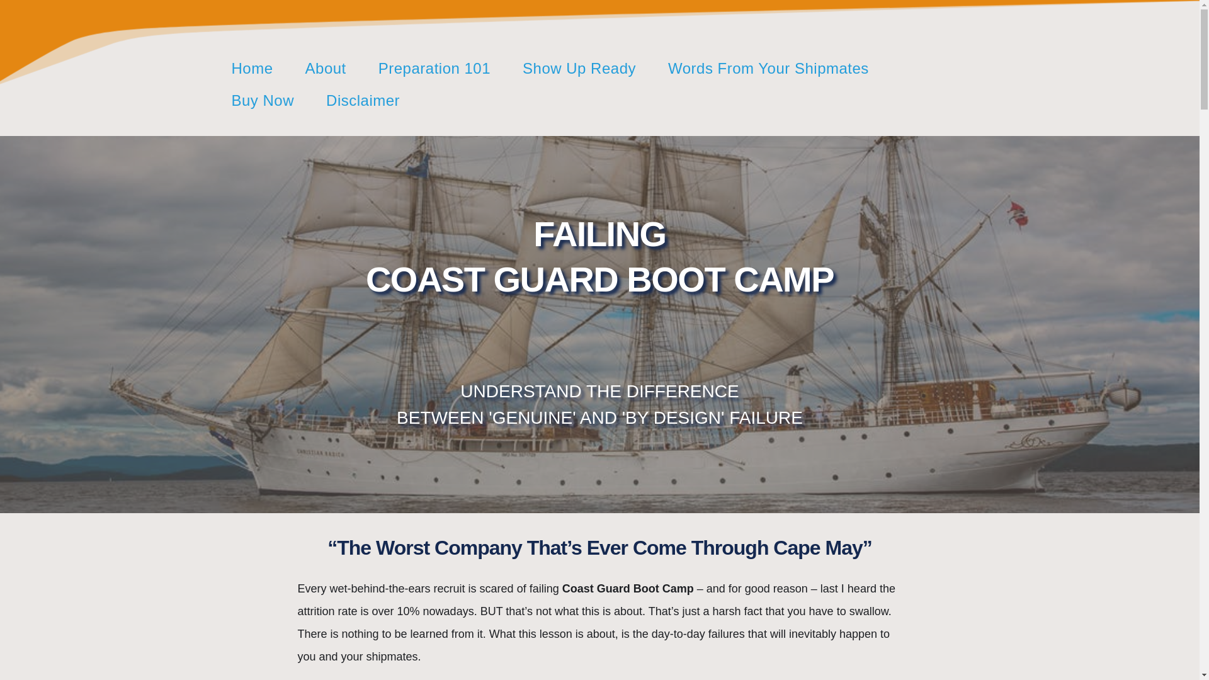 Image resolution: width=1209 pixels, height=680 pixels. What do you see at coordinates (252, 68) in the screenshot?
I see `Home` at bounding box center [252, 68].